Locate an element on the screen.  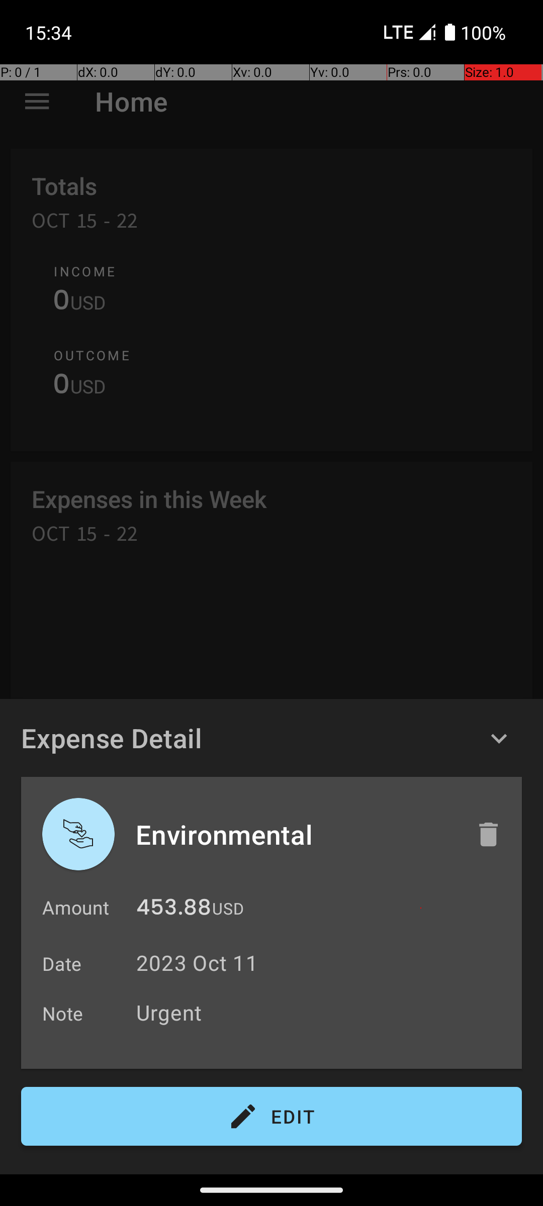
453.88 is located at coordinates (174, 910).